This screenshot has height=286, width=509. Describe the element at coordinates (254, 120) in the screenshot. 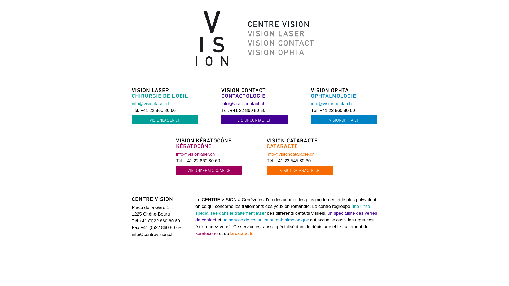

I see `VISIONCONTACT.CH` at that location.